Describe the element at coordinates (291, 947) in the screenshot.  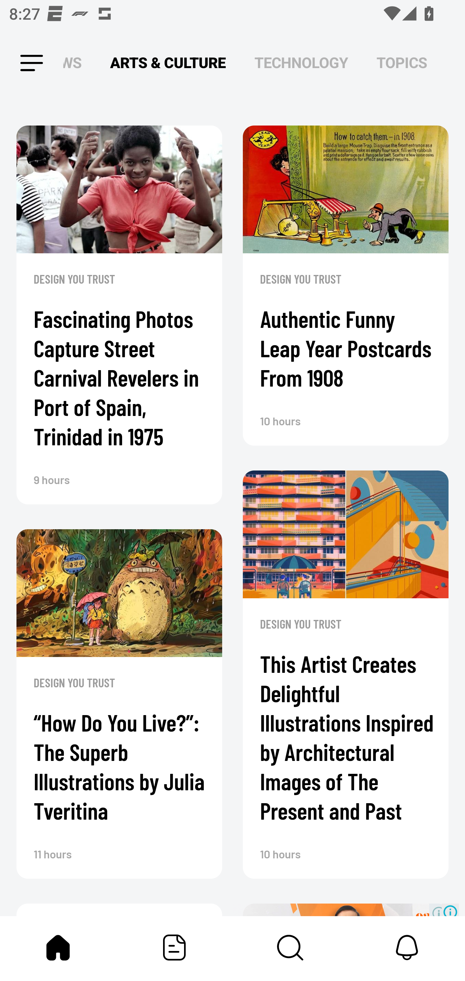
I see `Content Store` at that location.